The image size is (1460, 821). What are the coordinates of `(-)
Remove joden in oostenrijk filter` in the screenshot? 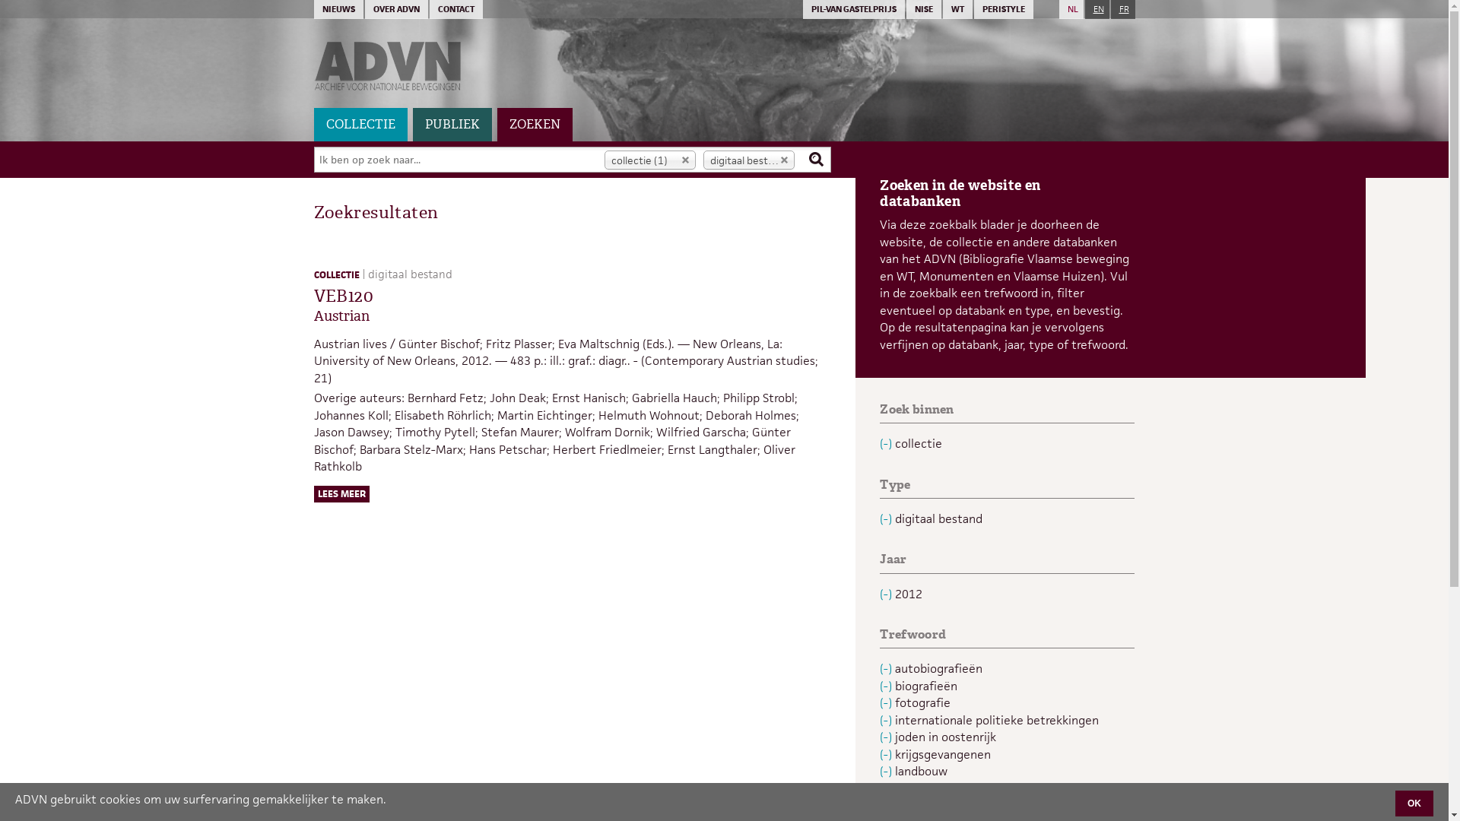 It's located at (887, 737).